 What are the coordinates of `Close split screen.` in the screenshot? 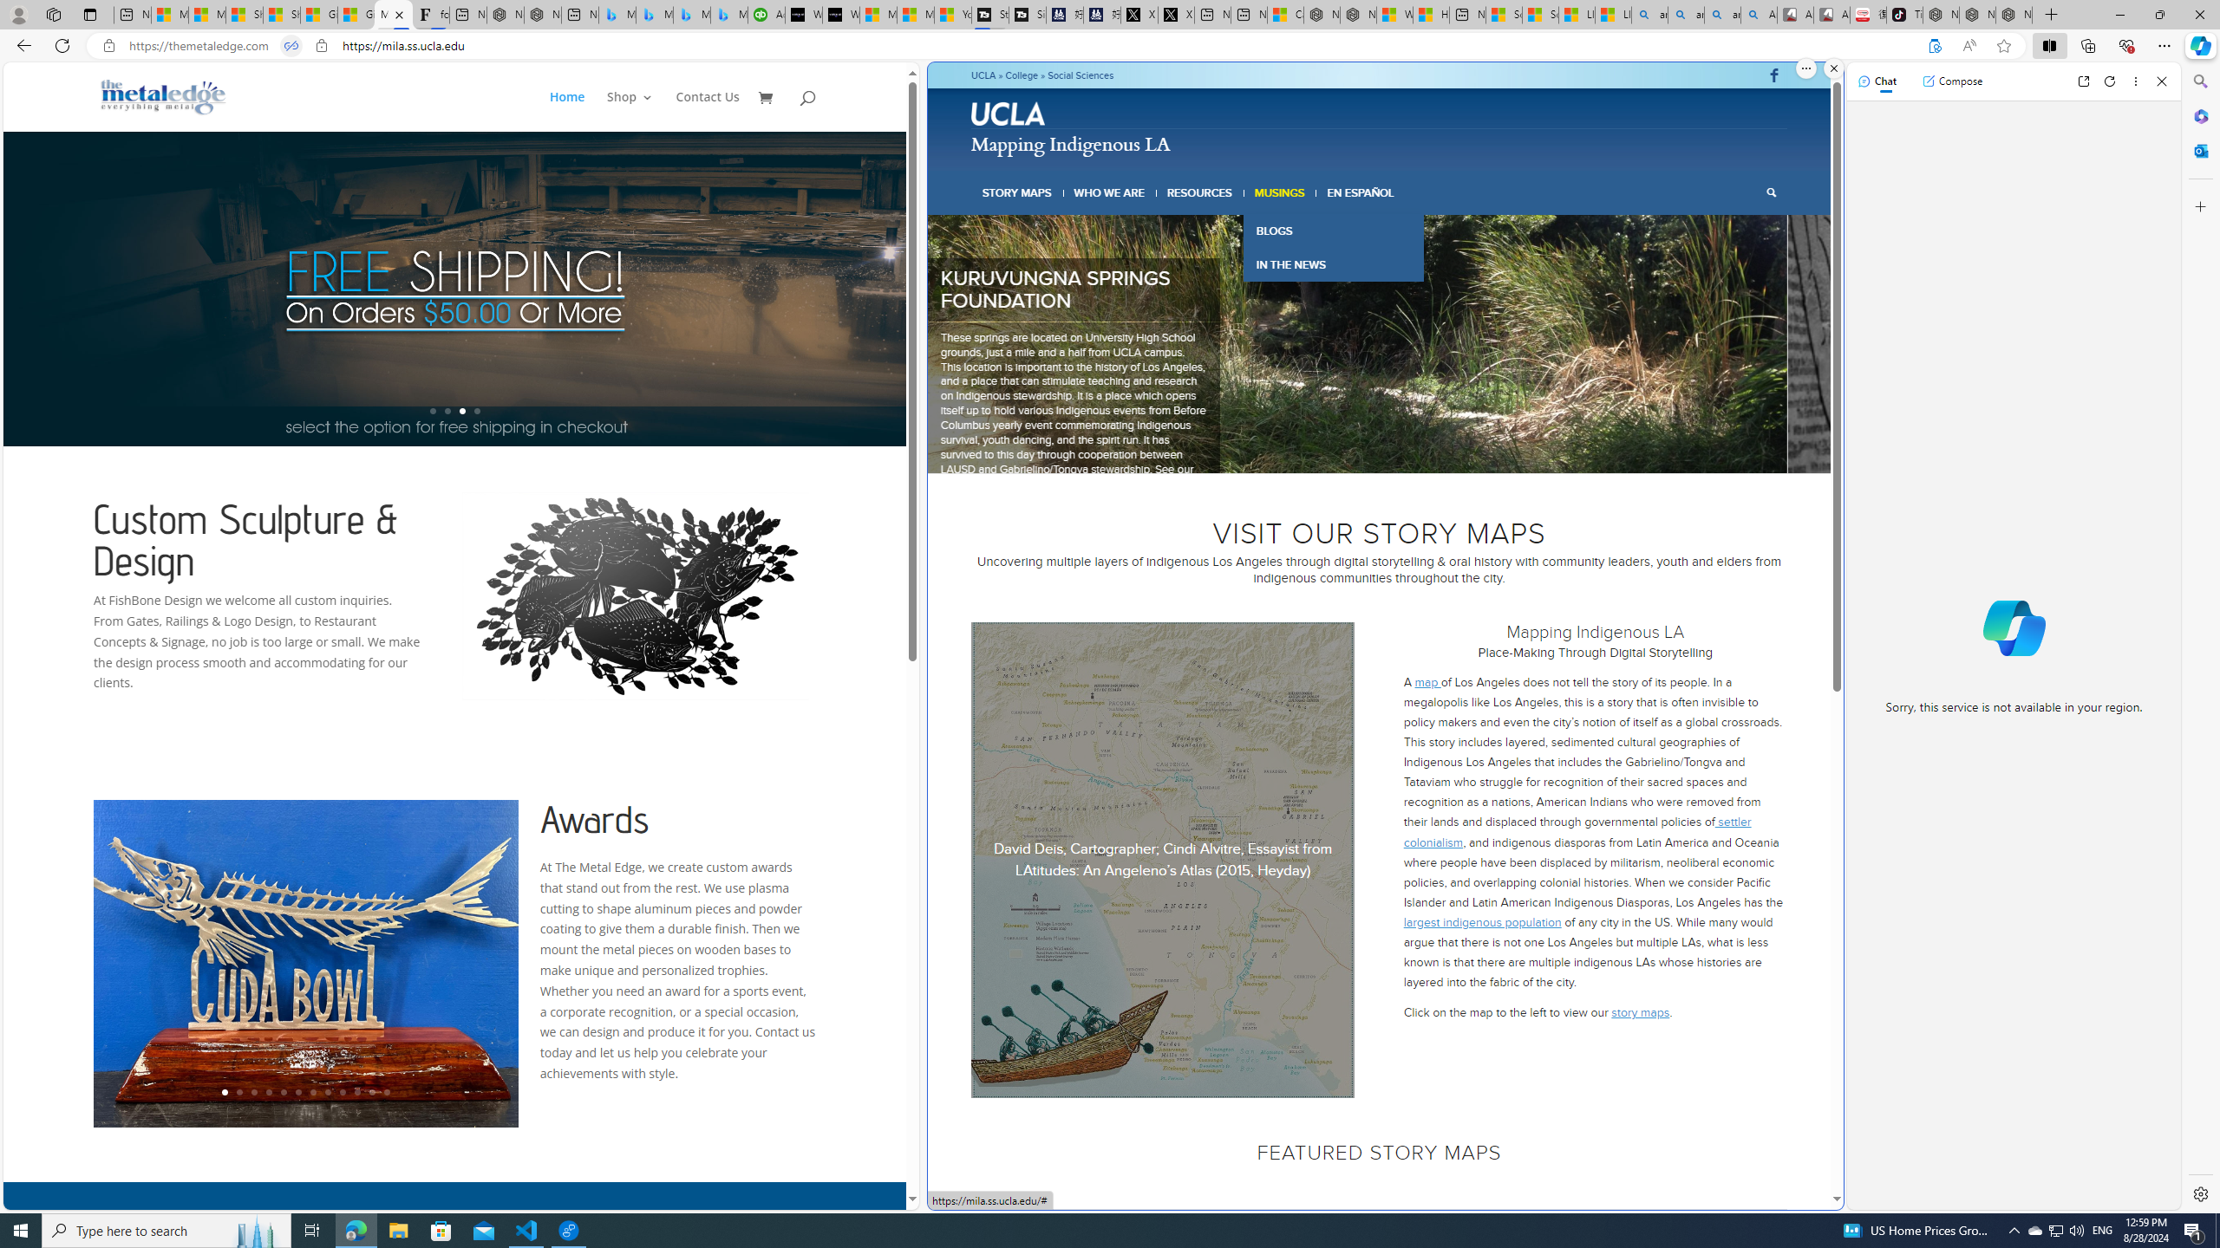 It's located at (1833, 68).